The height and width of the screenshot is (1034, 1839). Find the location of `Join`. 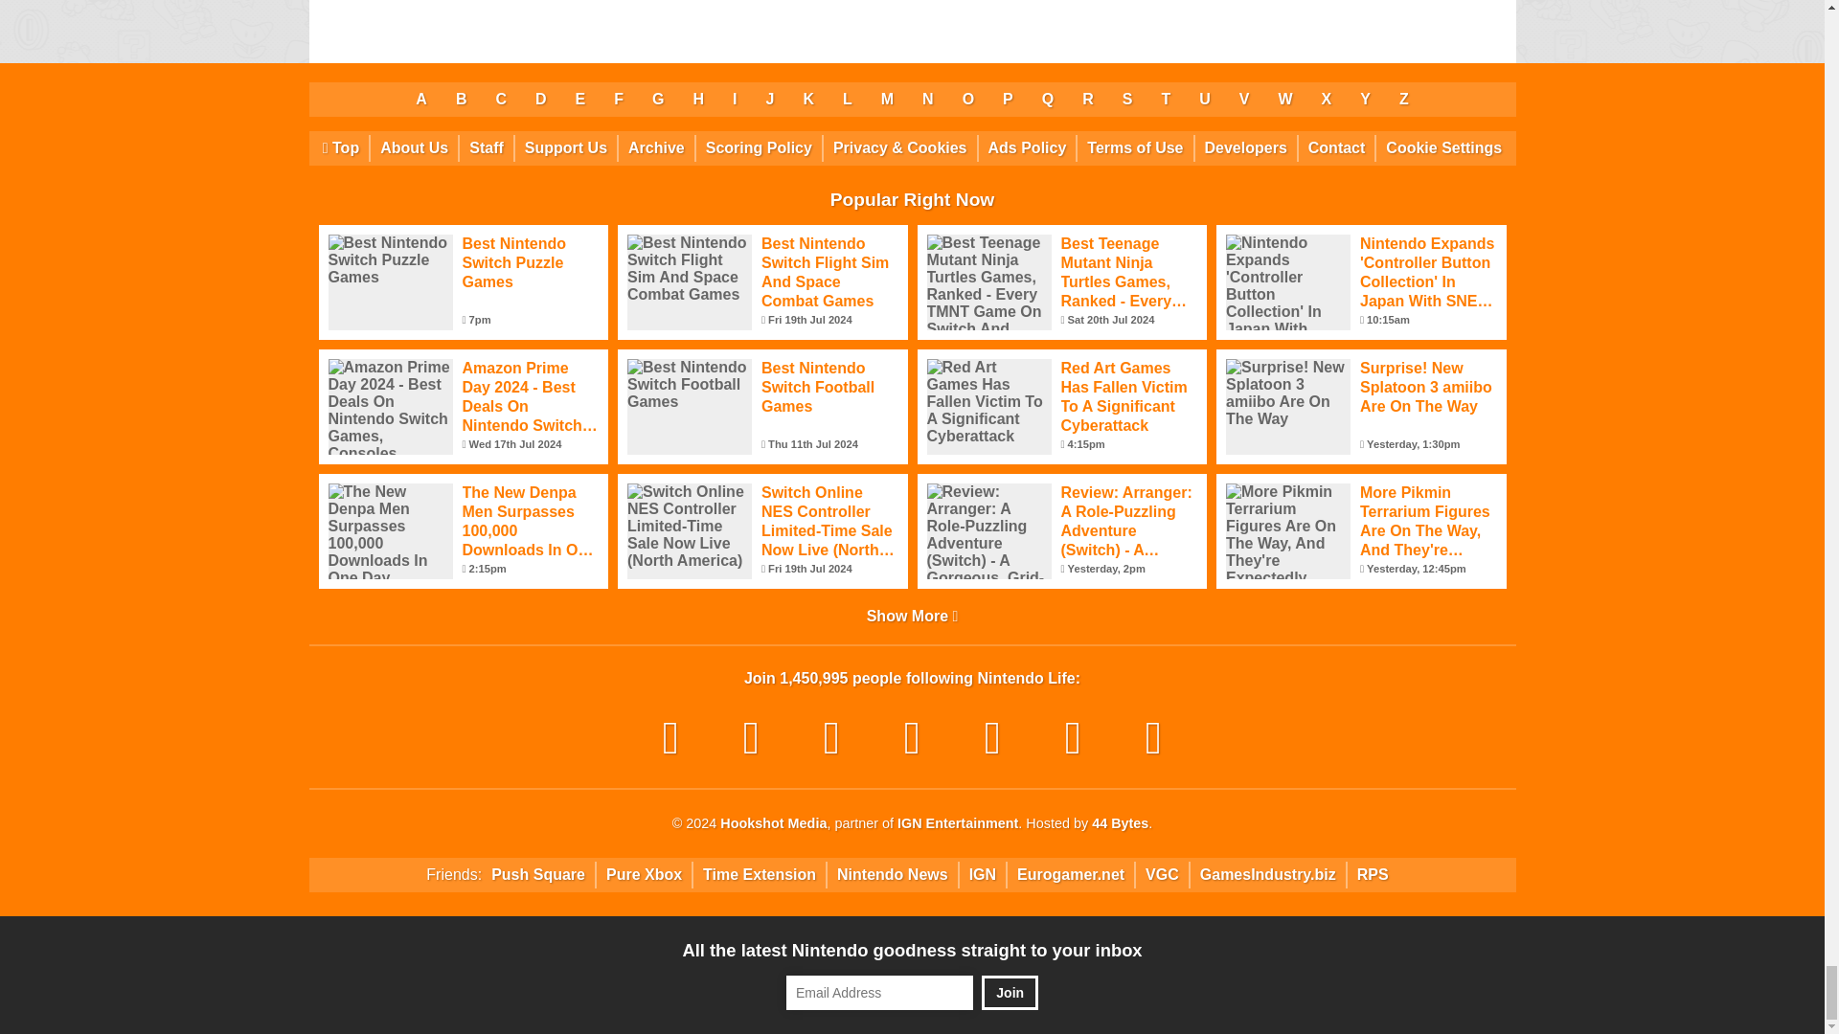

Join is located at coordinates (1010, 993).